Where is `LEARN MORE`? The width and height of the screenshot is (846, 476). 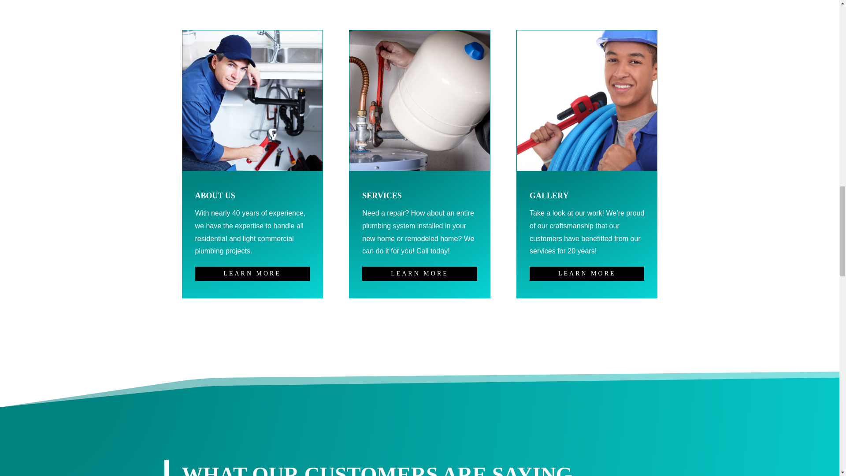 LEARN MORE is located at coordinates (252, 273).